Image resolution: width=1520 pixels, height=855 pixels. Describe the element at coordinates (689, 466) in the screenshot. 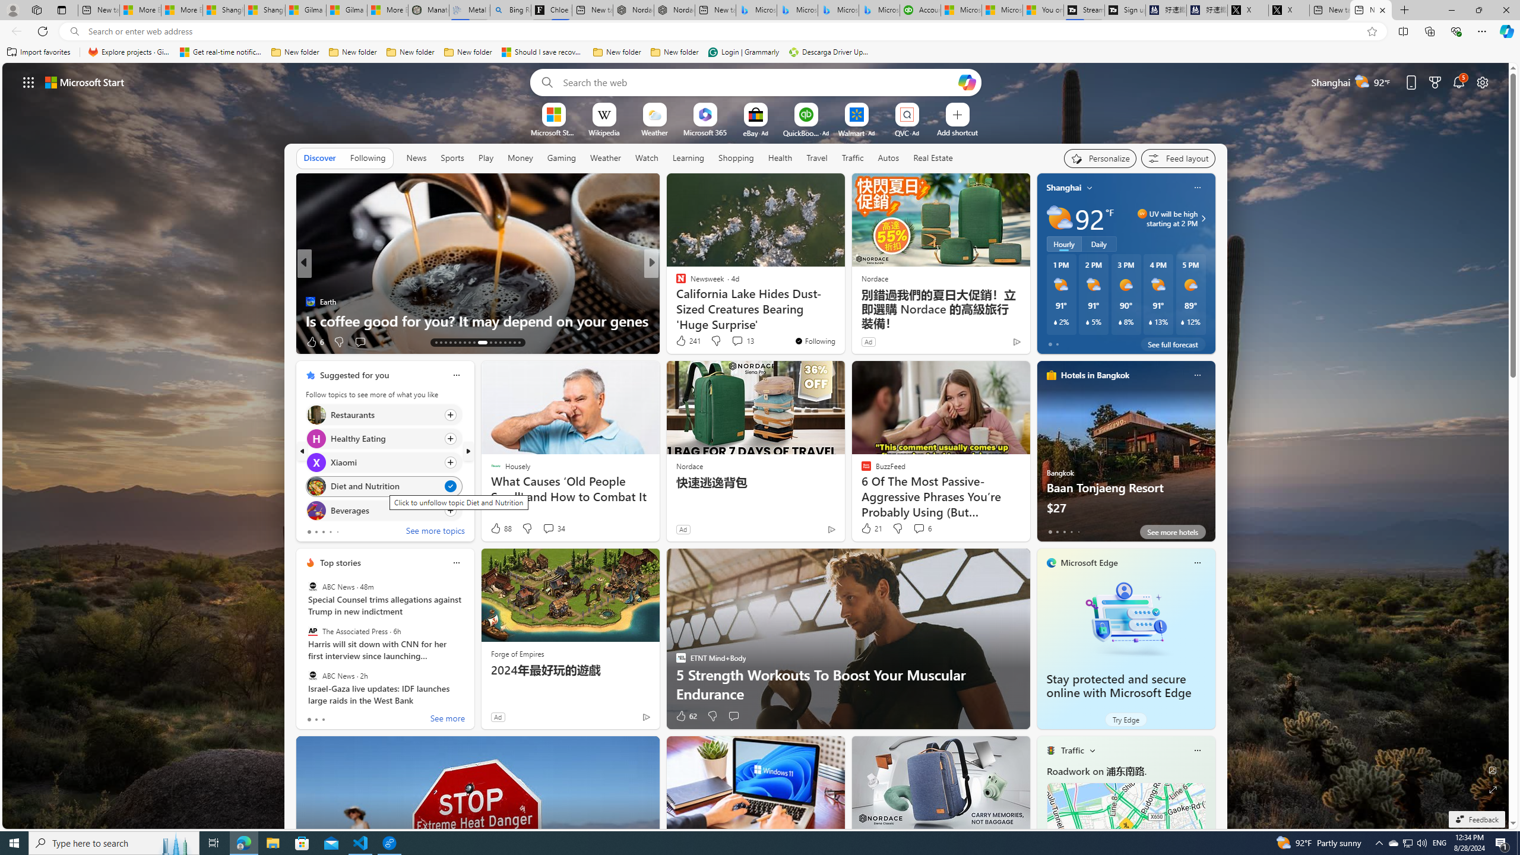

I see `Nordace` at that location.